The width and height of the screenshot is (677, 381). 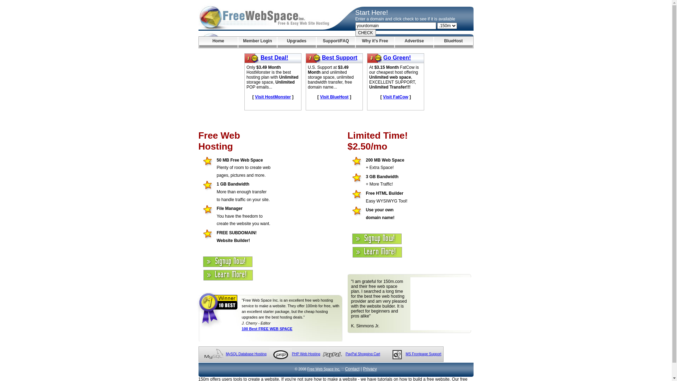 What do you see at coordinates (414, 42) in the screenshot?
I see `Advertise` at bounding box center [414, 42].